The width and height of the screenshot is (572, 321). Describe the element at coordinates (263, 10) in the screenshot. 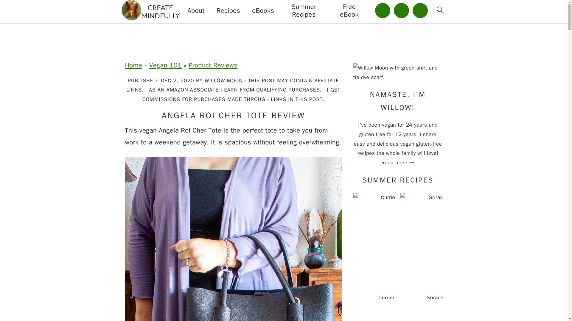

I see `eBooks` at that location.